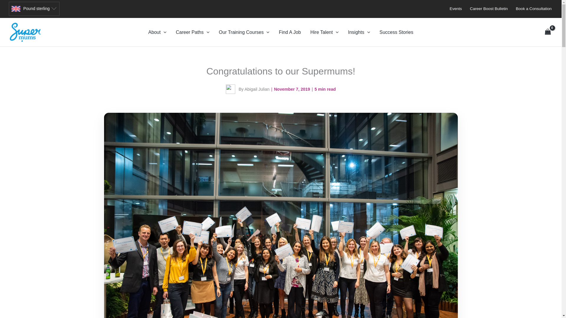  What do you see at coordinates (489, 9) in the screenshot?
I see `Career Boost Bulletin` at bounding box center [489, 9].